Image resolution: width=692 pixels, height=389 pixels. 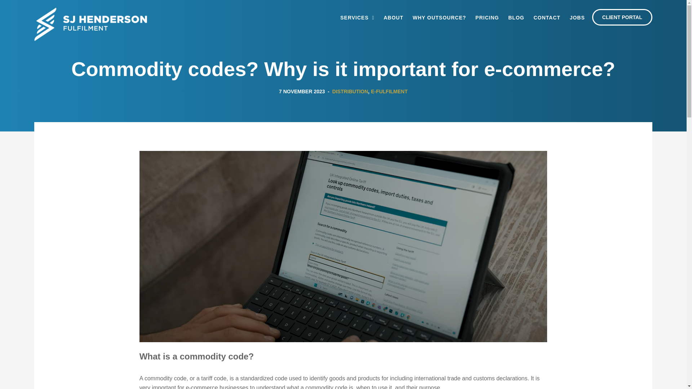 What do you see at coordinates (389, 91) in the screenshot?
I see `E-FULFILMENT` at bounding box center [389, 91].